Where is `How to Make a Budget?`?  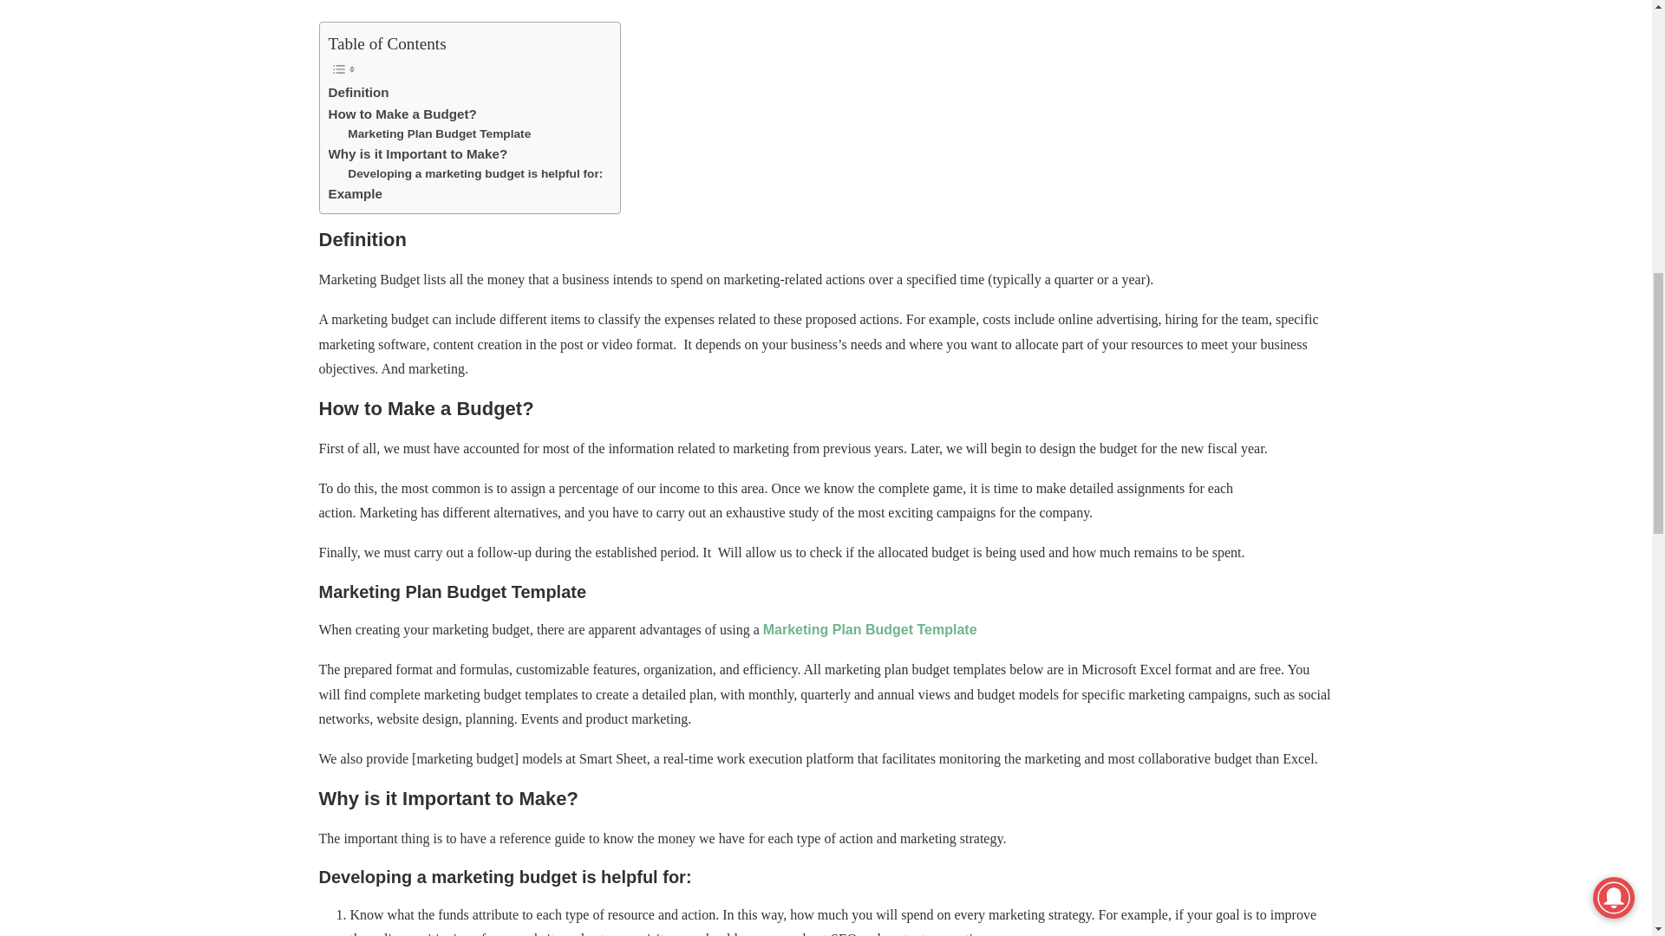
How to Make a Budget? is located at coordinates (402, 114).